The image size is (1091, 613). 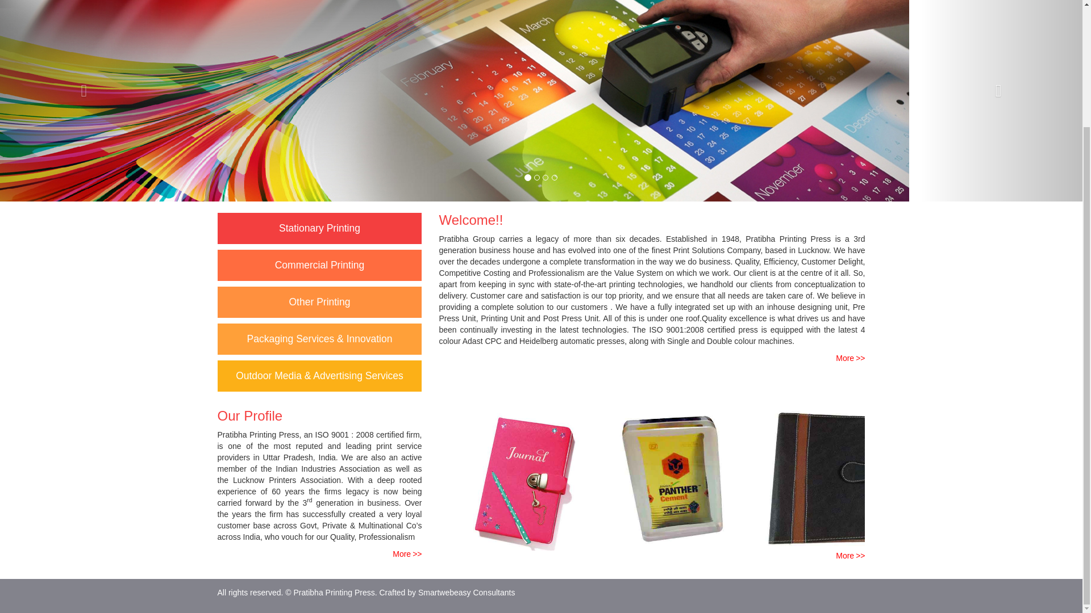 What do you see at coordinates (407, 553) in the screenshot?
I see `More` at bounding box center [407, 553].